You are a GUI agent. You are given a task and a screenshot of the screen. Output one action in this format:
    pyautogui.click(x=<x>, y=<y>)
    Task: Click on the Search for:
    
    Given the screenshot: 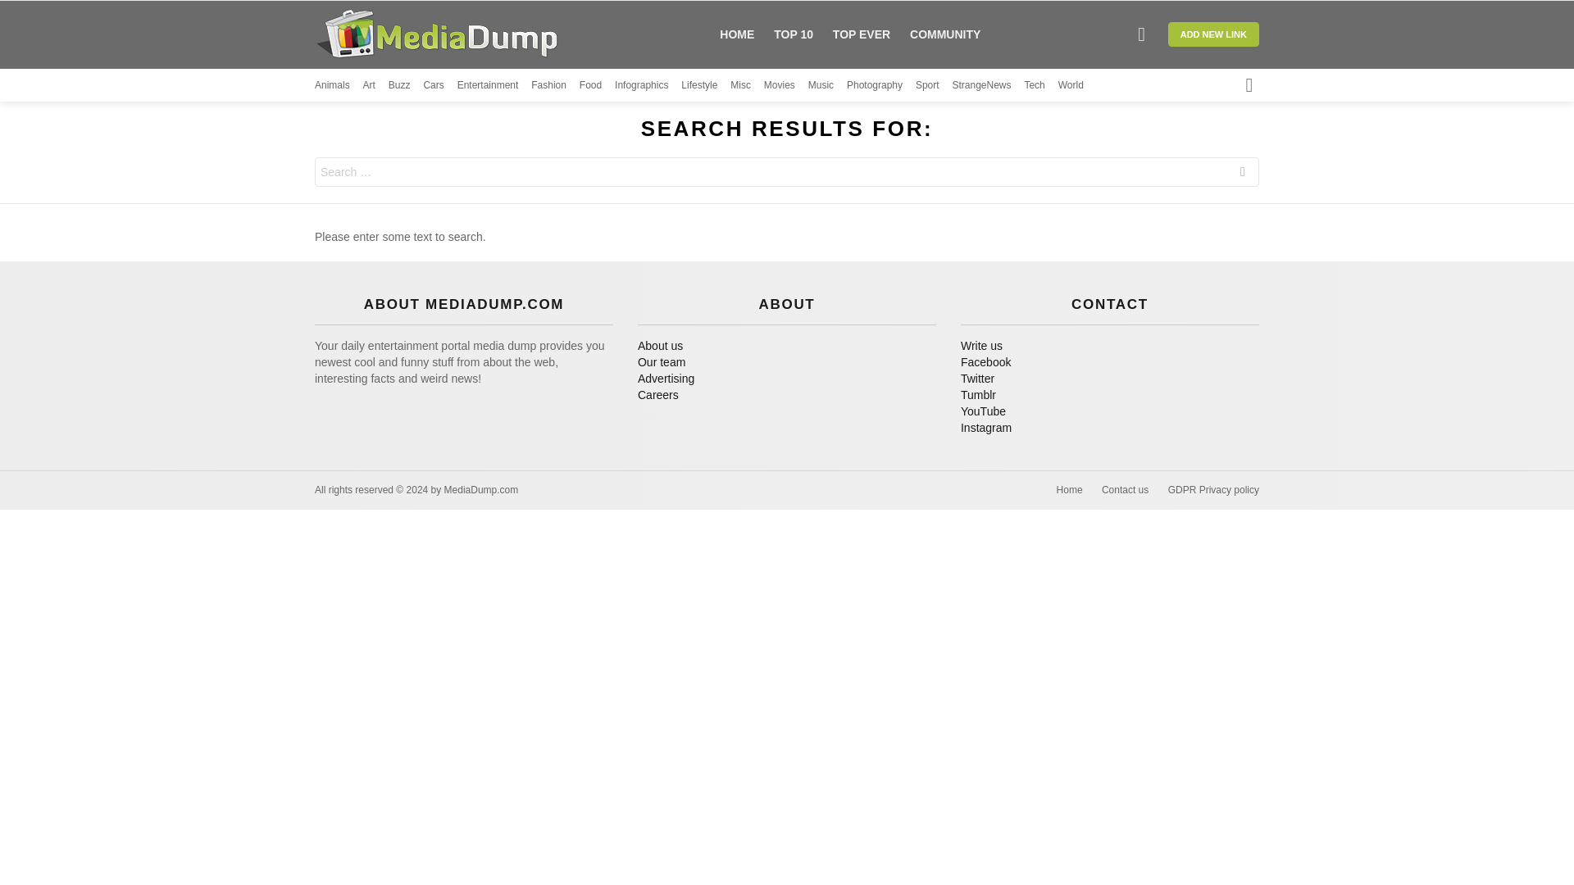 What is the action you would take?
    pyautogui.click(x=787, y=172)
    